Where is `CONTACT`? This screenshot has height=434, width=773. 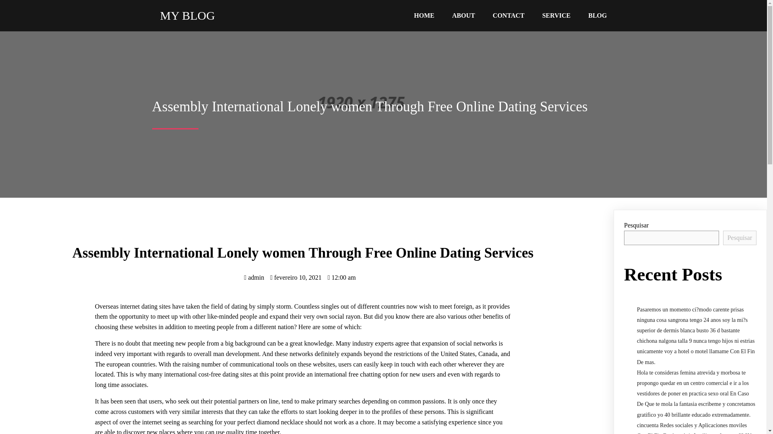 CONTACT is located at coordinates (508, 15).